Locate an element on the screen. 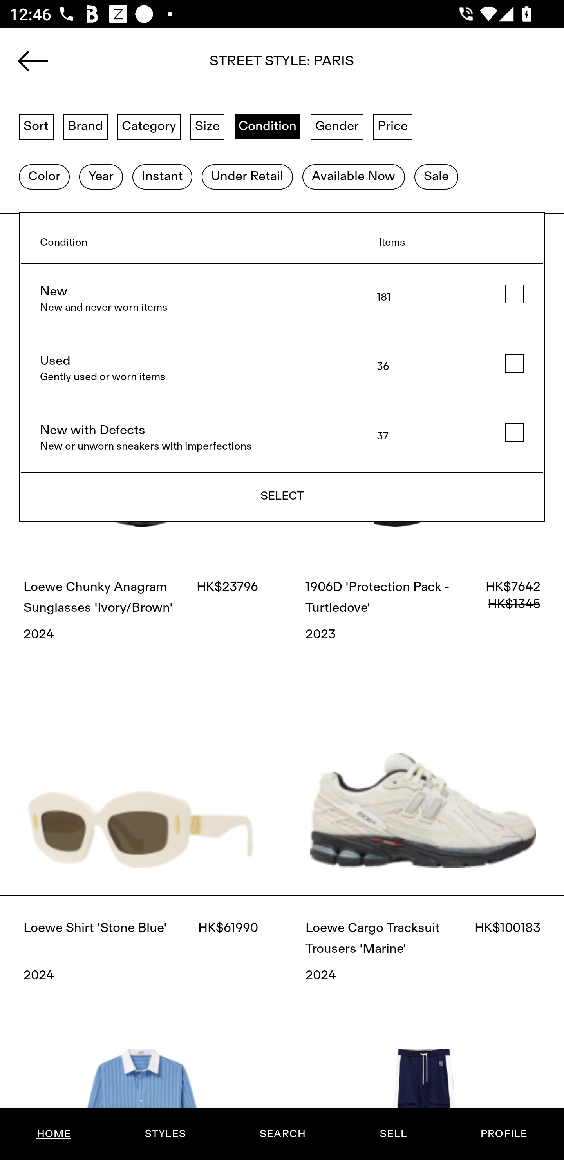  Available Now is located at coordinates (353, 177).